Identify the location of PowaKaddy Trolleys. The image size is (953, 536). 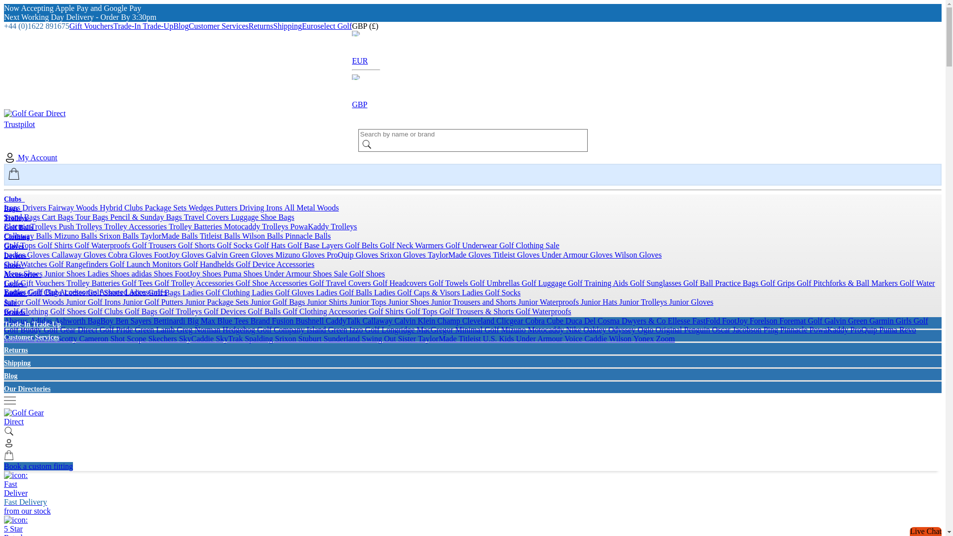
(324, 226).